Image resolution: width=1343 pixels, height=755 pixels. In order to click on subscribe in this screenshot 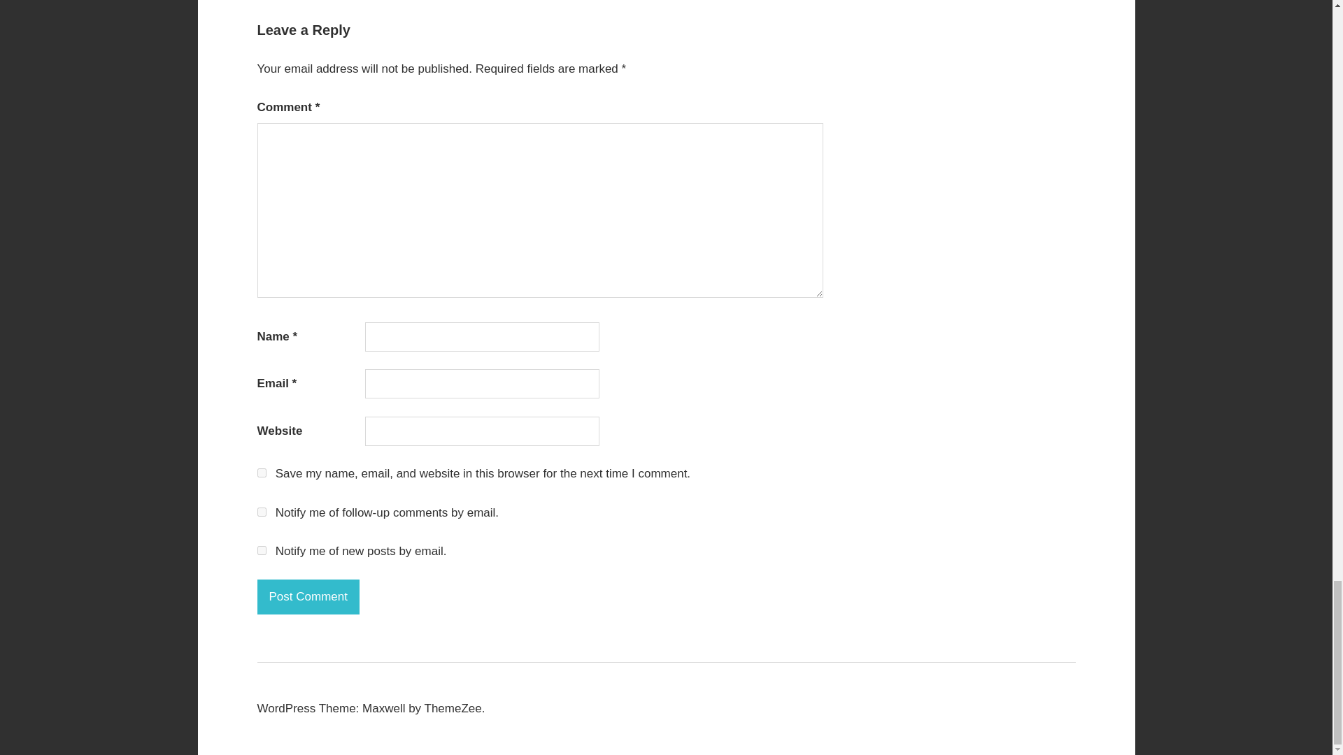, I will do `click(262, 510)`.